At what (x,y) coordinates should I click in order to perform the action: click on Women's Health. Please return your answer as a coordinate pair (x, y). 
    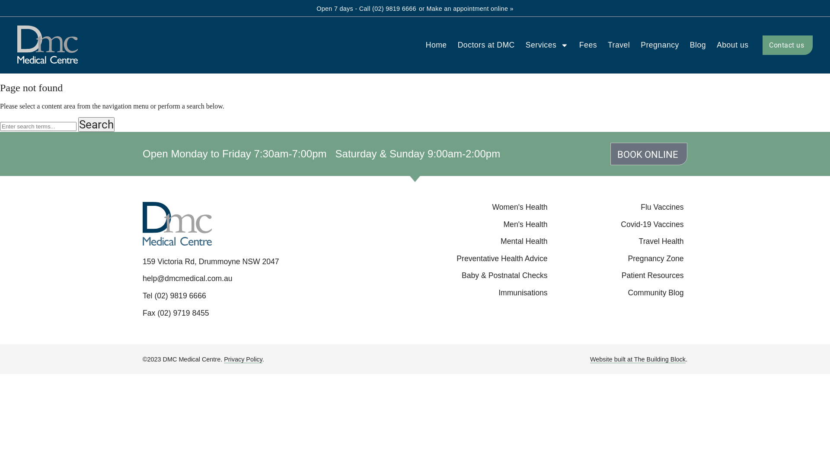
    Looking at the image, I should click on (482, 208).